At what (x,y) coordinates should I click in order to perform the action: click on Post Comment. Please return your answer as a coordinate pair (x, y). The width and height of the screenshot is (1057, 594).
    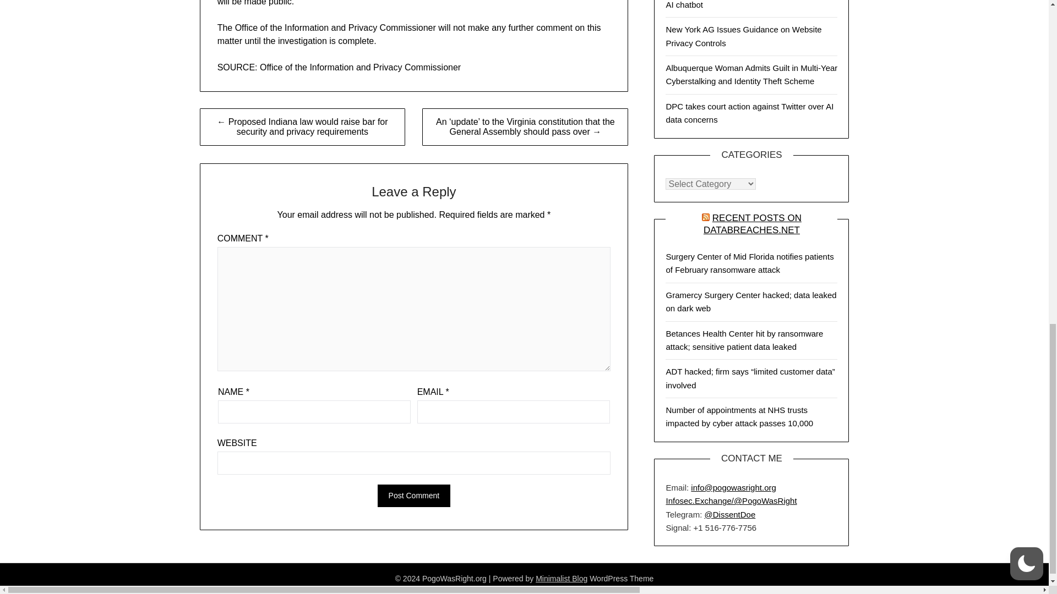
    Looking at the image, I should click on (414, 496).